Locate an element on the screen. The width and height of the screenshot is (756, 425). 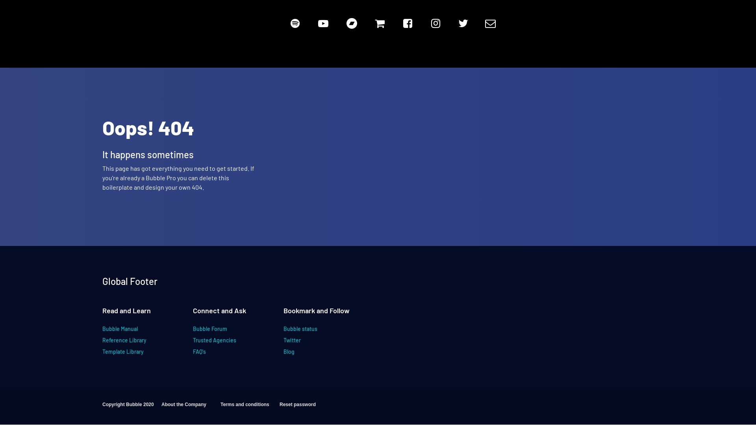
Bubble Forum is located at coordinates (222, 332).